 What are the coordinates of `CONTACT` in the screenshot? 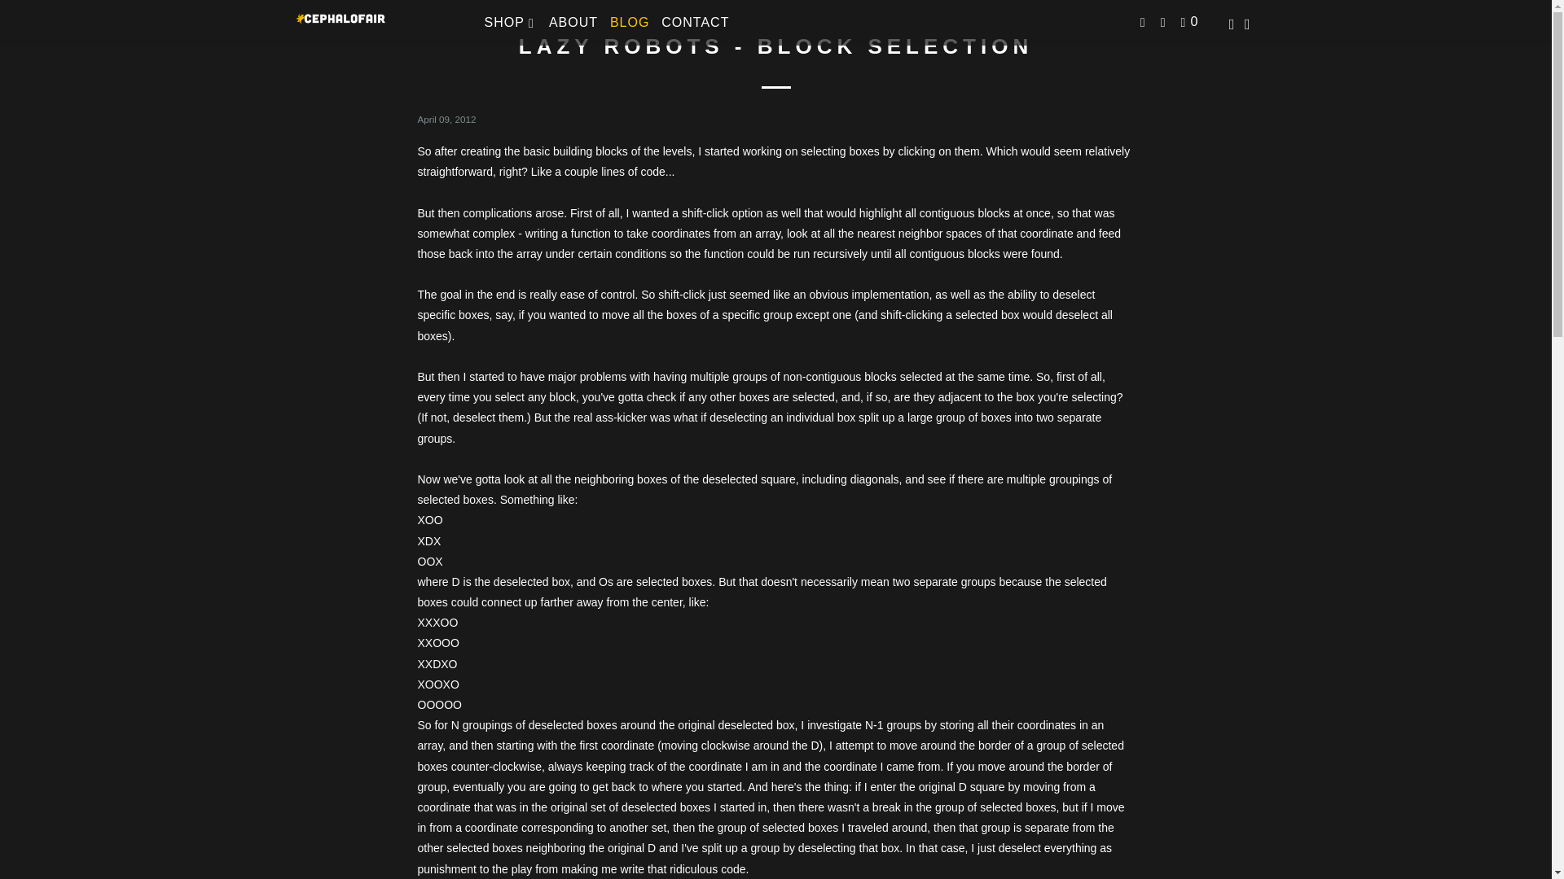 It's located at (695, 23).